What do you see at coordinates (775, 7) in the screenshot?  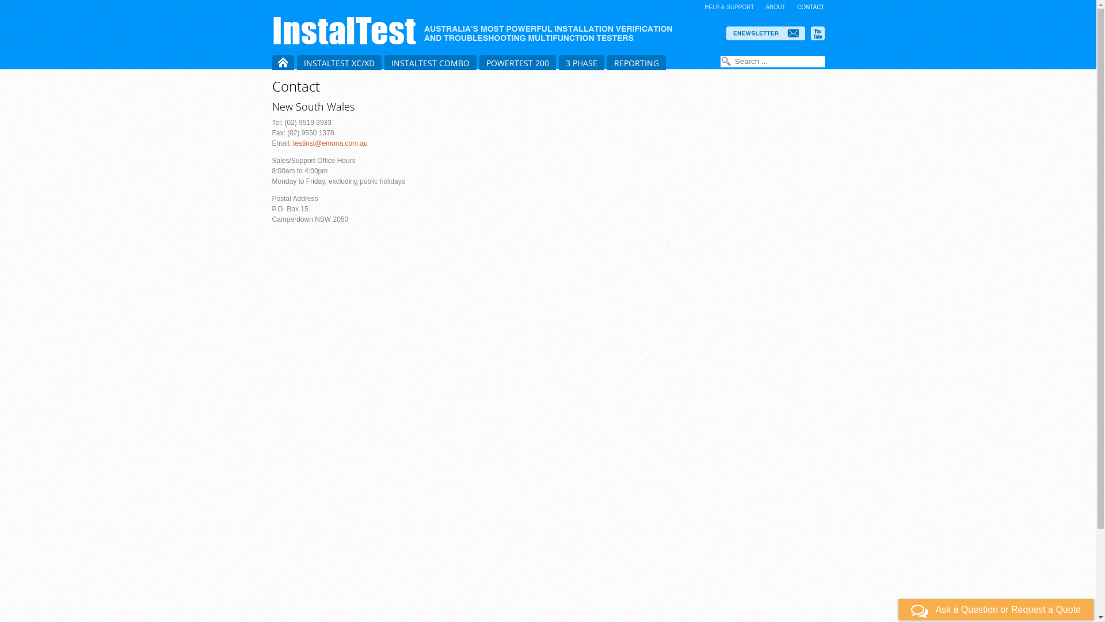 I see `ABOUT` at bounding box center [775, 7].